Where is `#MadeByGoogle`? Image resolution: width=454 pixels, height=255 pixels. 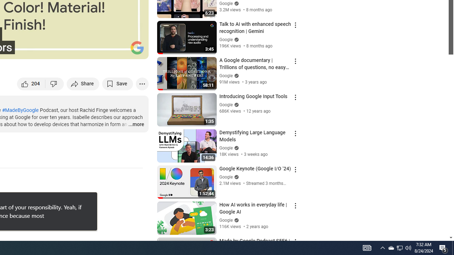
#MadeByGoogle is located at coordinates (20, 110).